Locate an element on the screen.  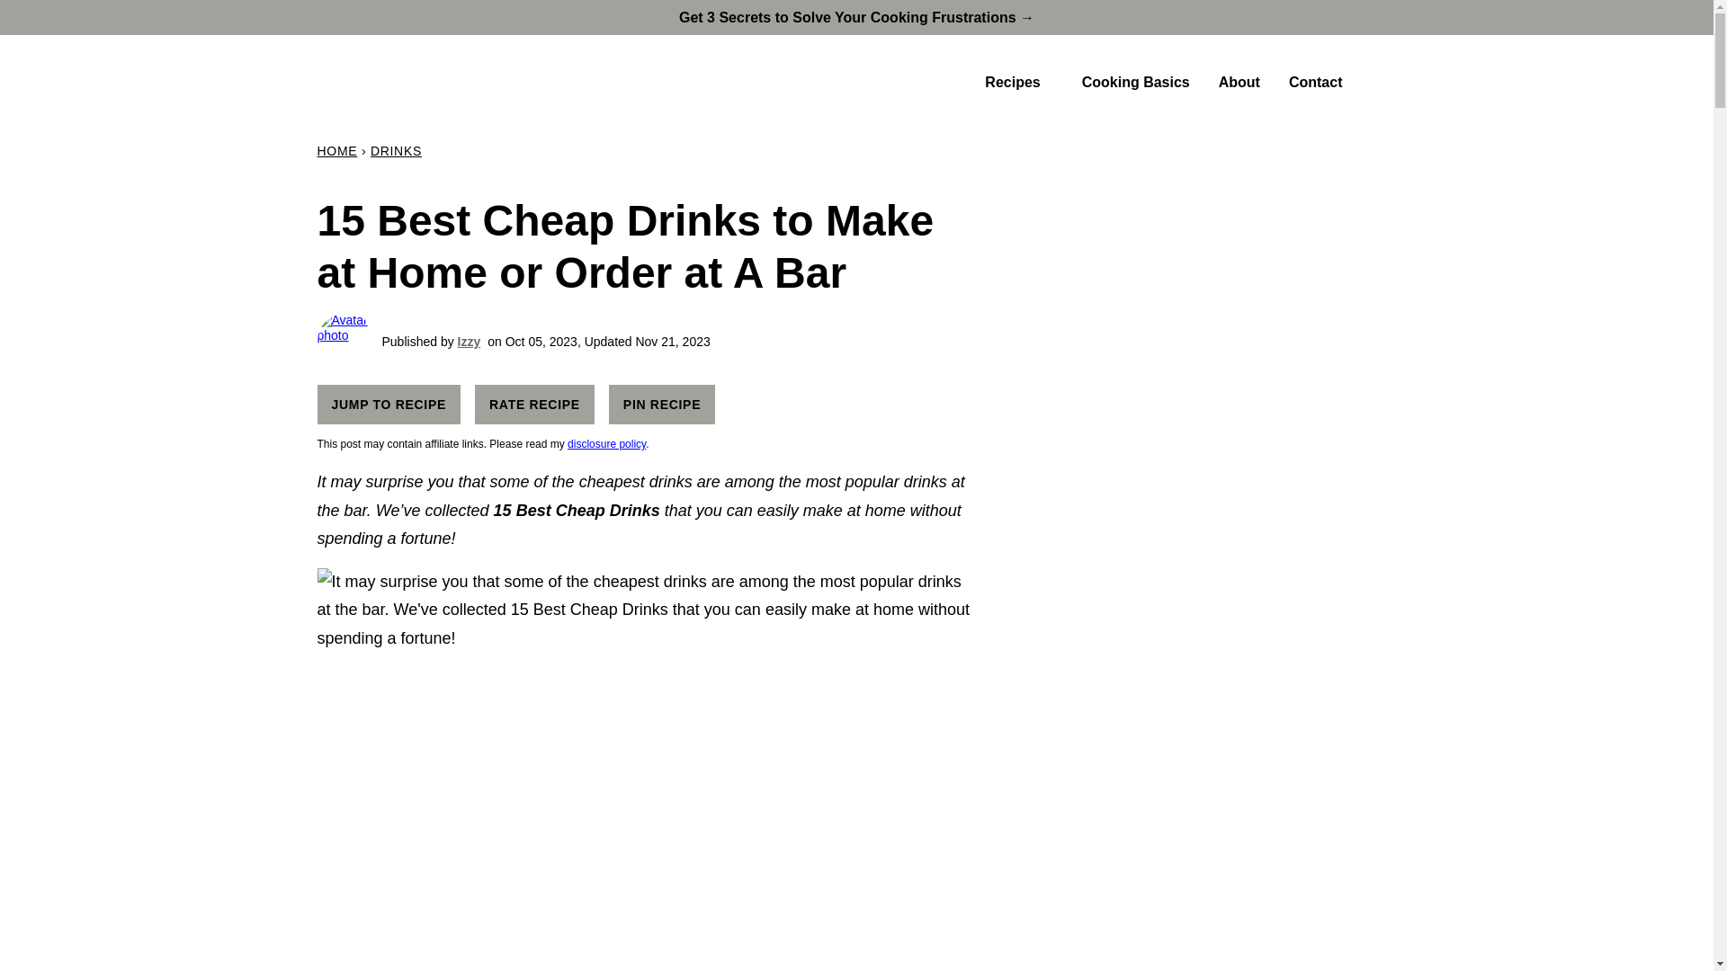
HOME is located at coordinates (336, 151).